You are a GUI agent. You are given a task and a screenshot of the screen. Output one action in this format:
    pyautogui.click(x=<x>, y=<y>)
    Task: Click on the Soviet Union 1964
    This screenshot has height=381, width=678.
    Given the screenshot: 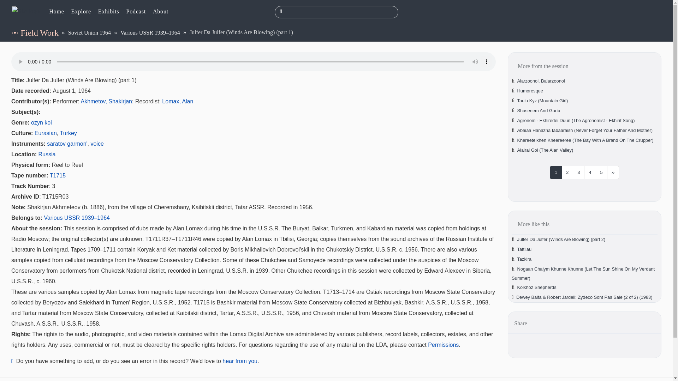 What is the action you would take?
    pyautogui.click(x=90, y=32)
    